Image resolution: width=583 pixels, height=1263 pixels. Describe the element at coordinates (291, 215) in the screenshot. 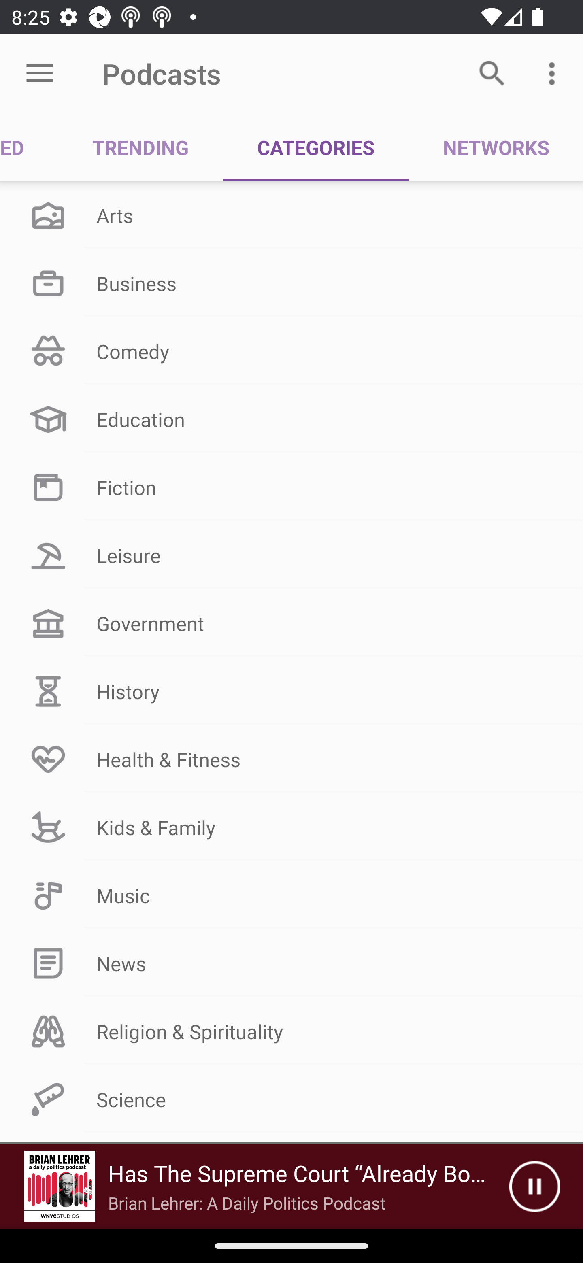

I see `Arts` at that location.